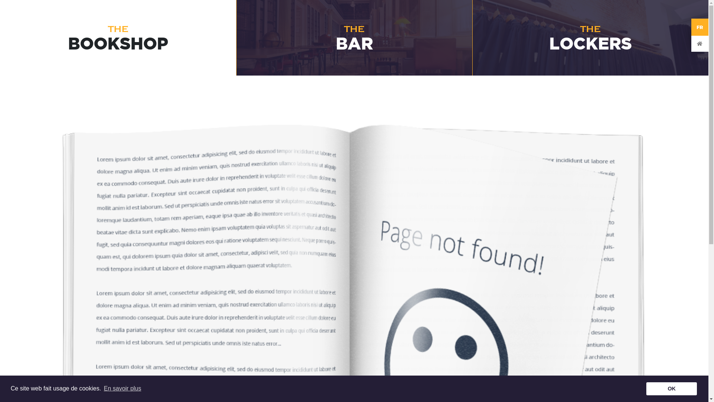 Image resolution: width=714 pixels, height=402 pixels. Describe the element at coordinates (123, 389) in the screenshot. I see `En savoir plus` at that location.